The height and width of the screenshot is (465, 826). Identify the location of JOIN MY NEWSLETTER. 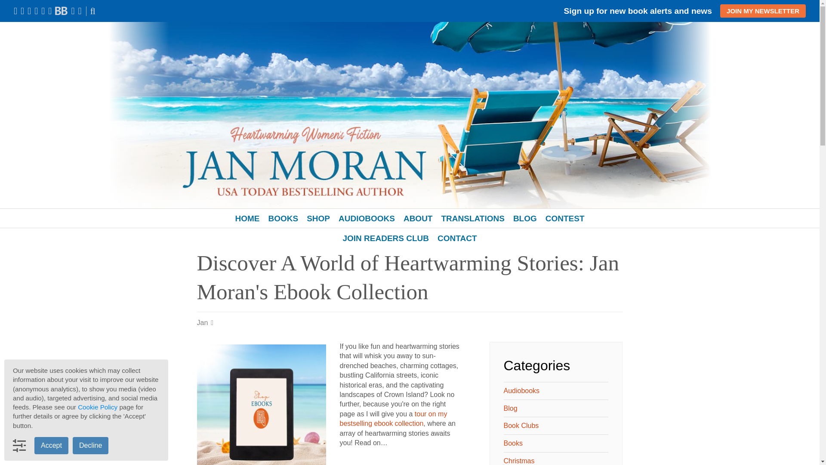
(763, 11).